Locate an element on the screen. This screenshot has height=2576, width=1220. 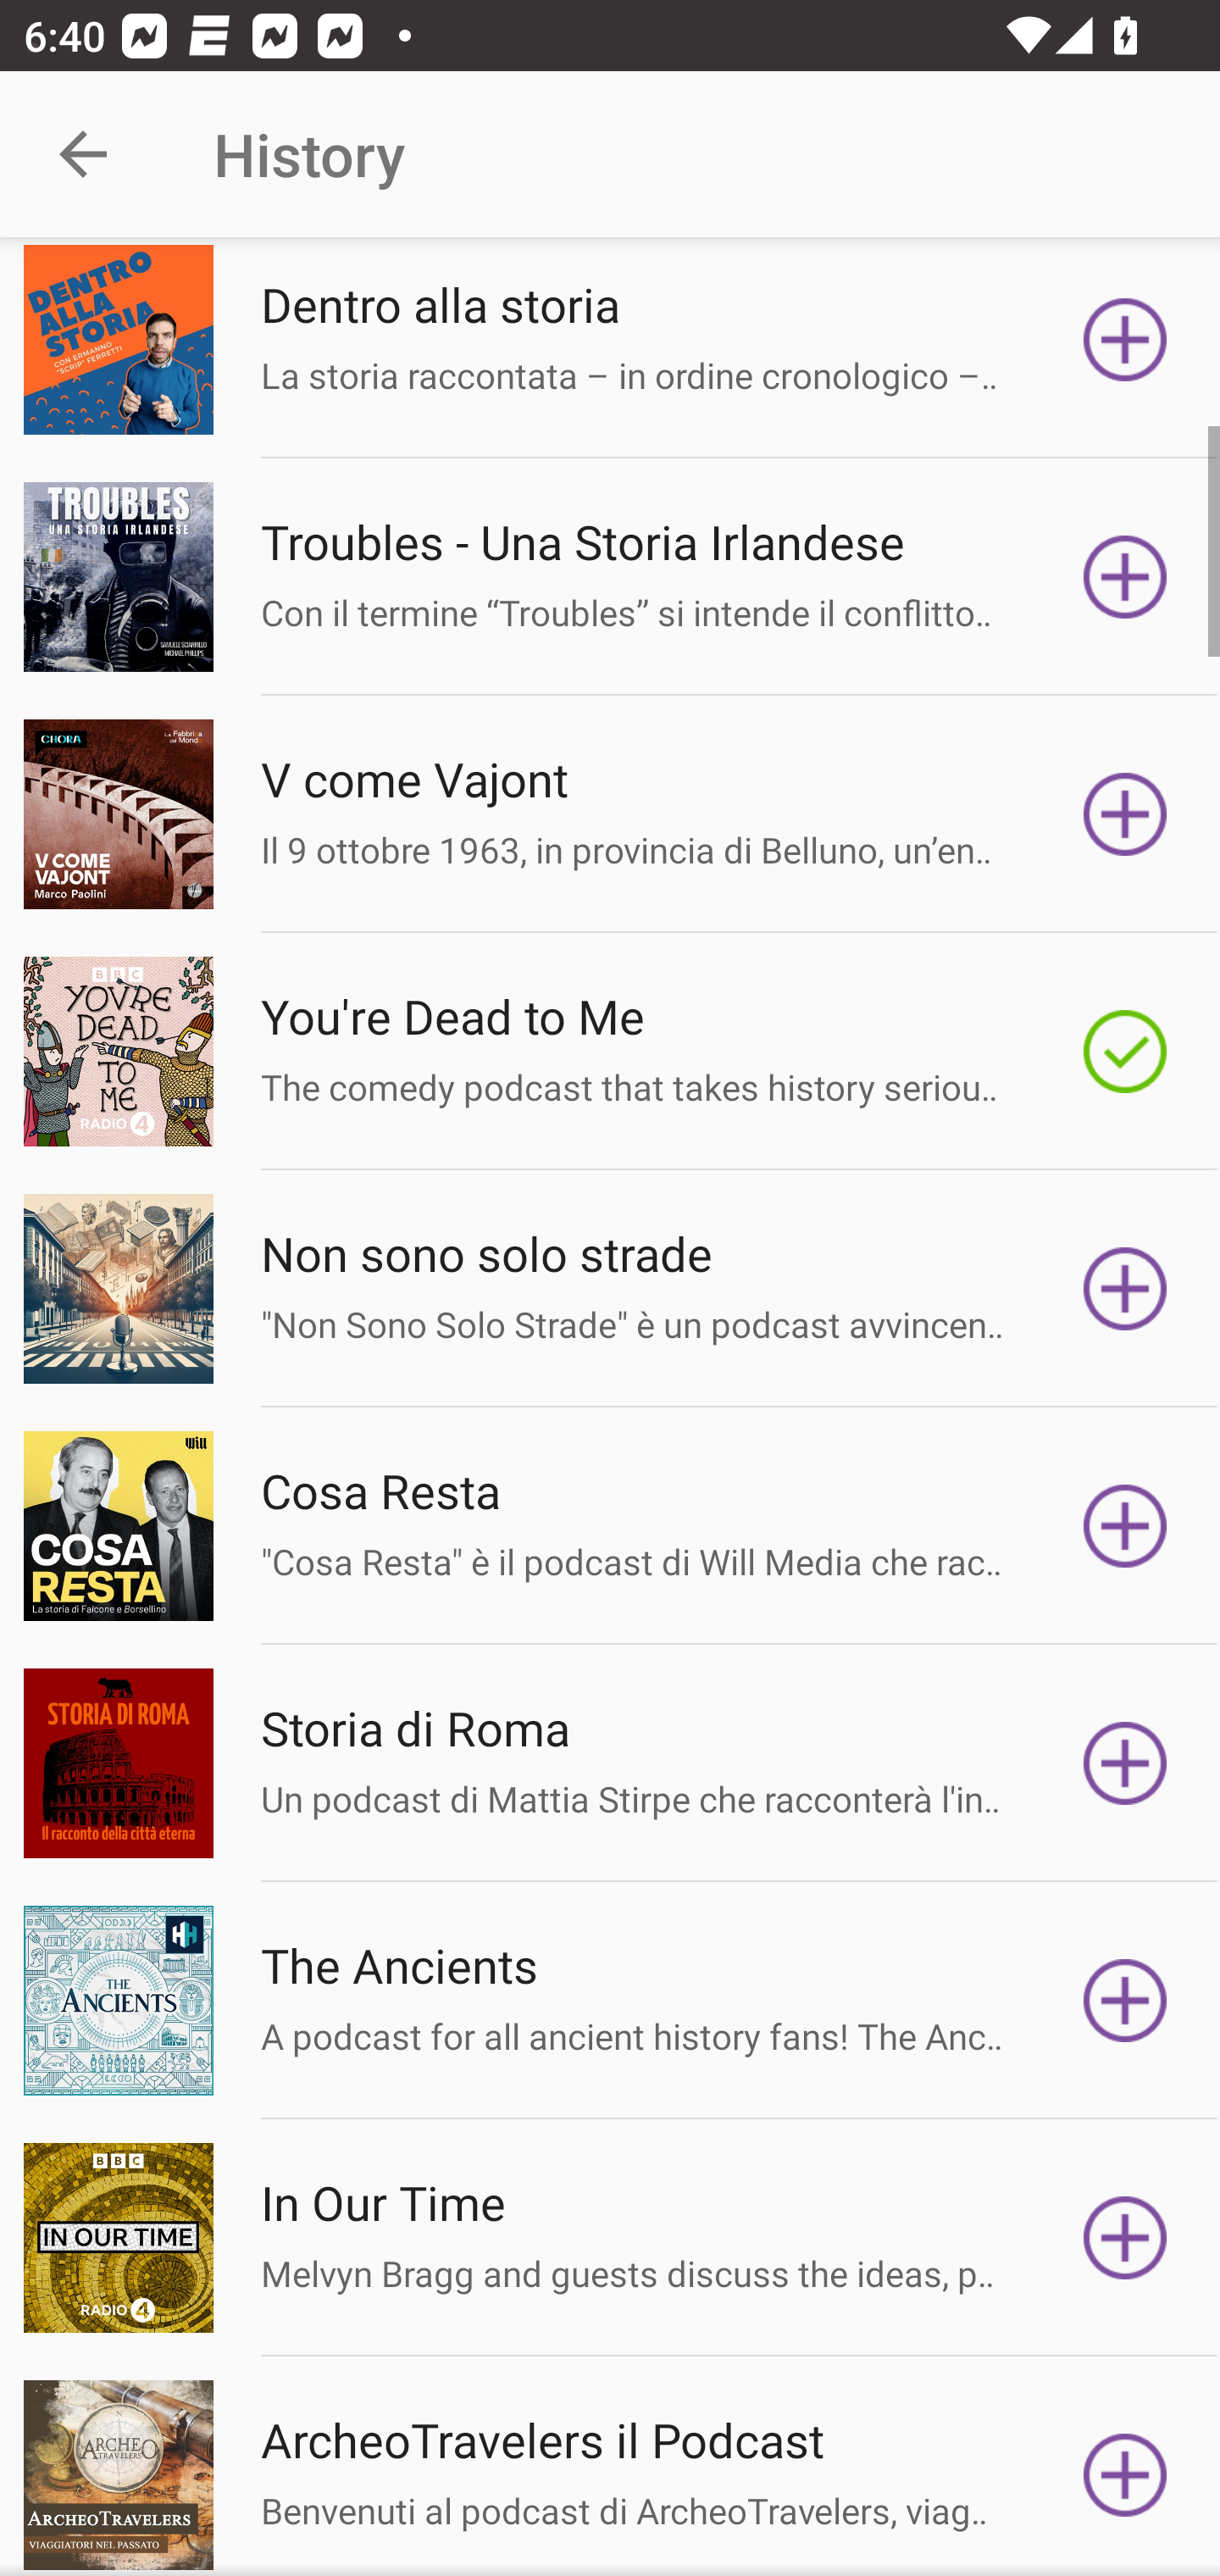
Subscribe is located at coordinates (1125, 2474).